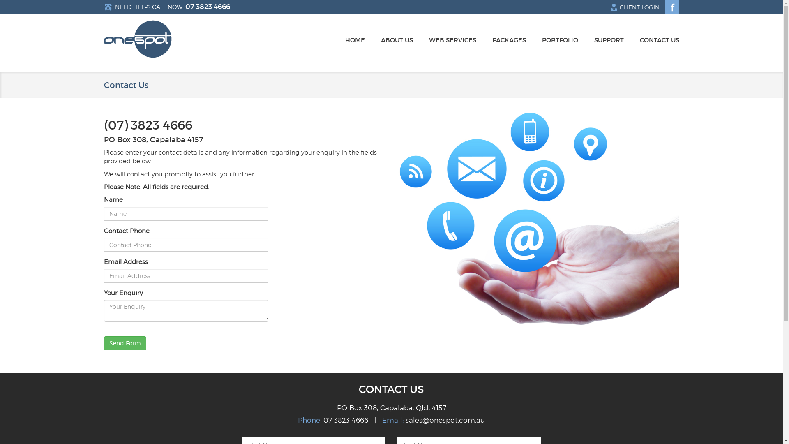  I want to click on WEB SERVICES, so click(453, 44).